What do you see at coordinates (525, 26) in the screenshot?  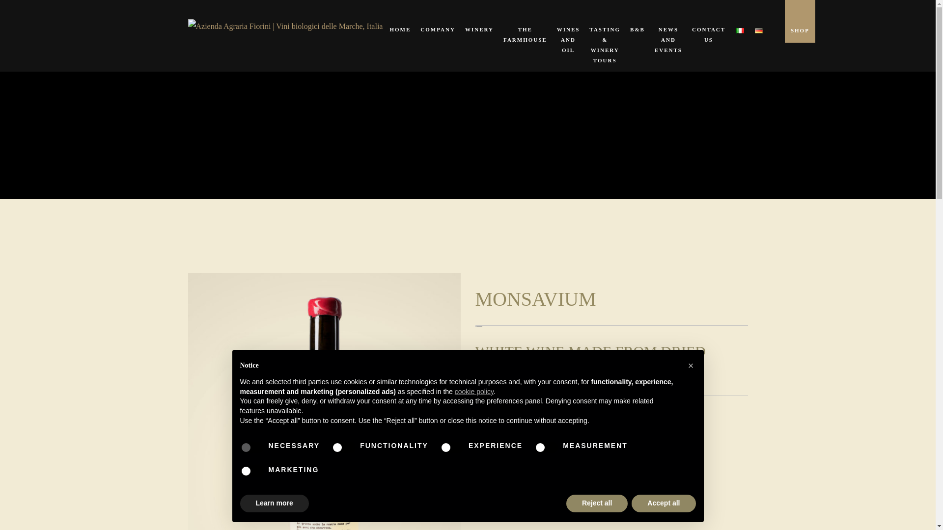 I see `The Farmhouse` at bounding box center [525, 26].